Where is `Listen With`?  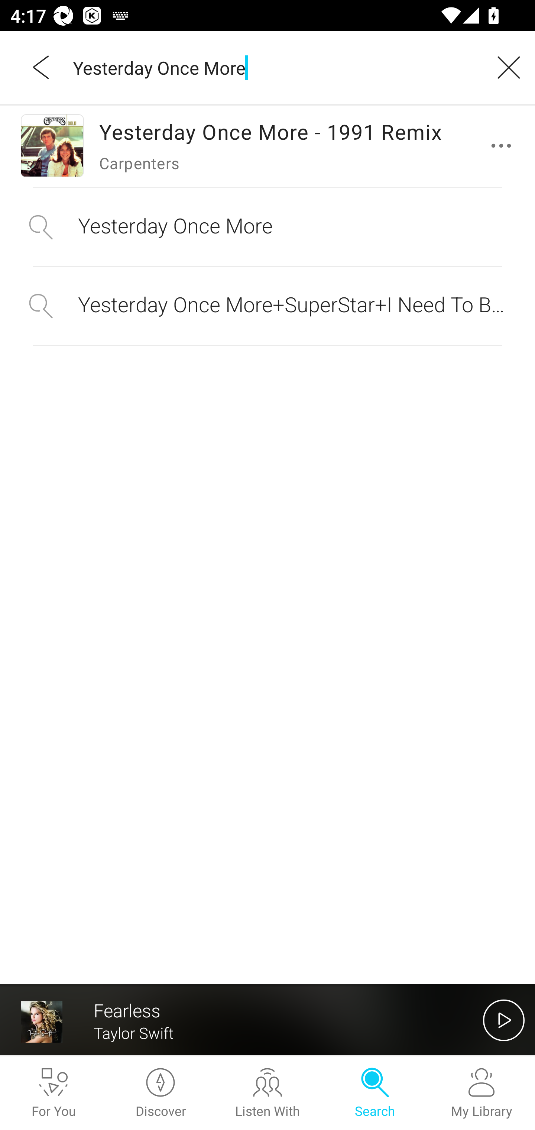 Listen With is located at coordinates (267, 1093).